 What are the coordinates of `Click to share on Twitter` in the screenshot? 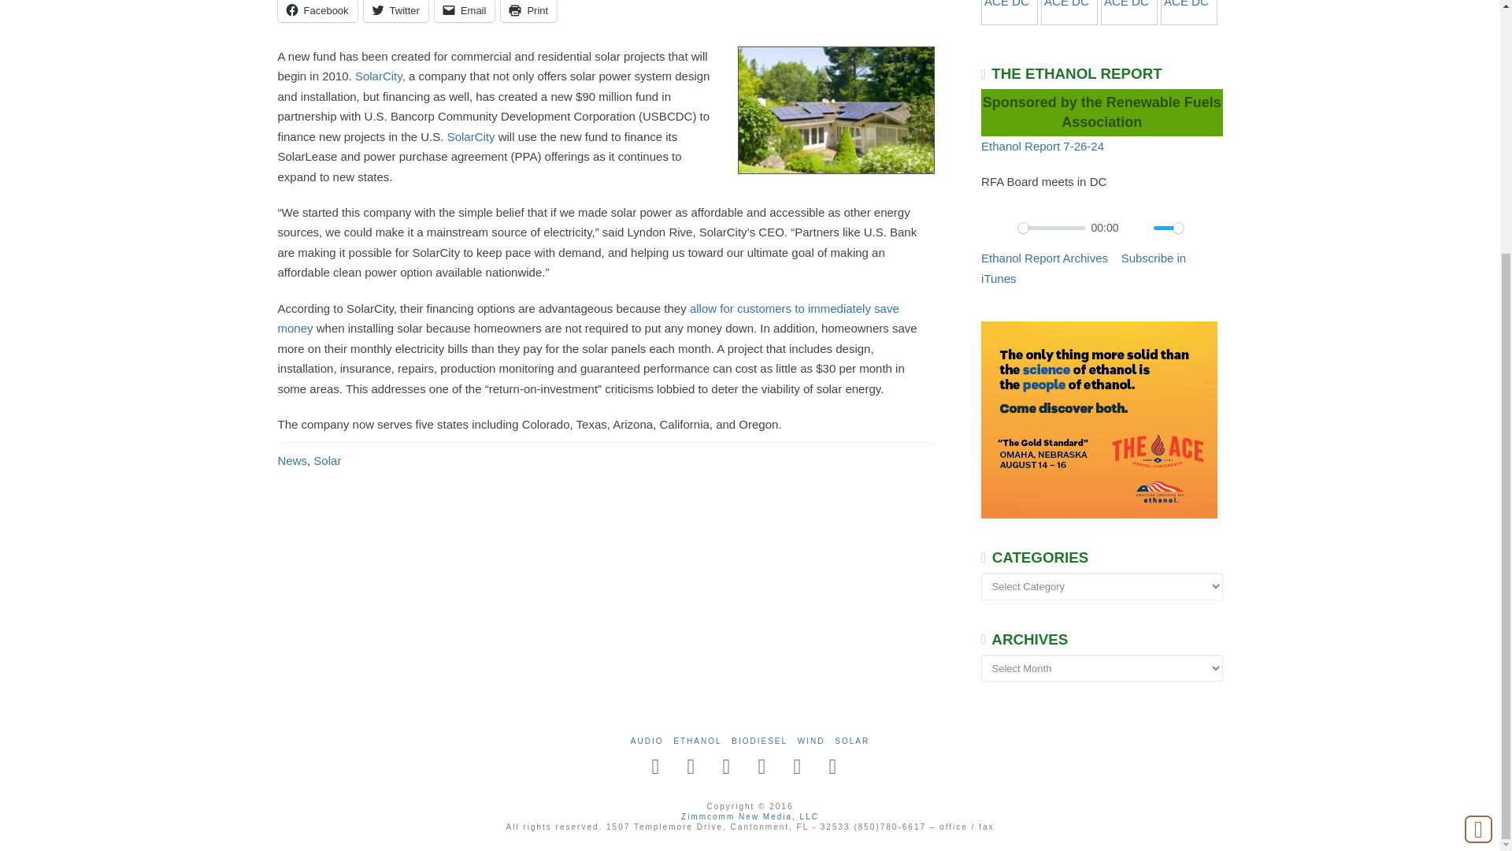 It's located at (395, 11).